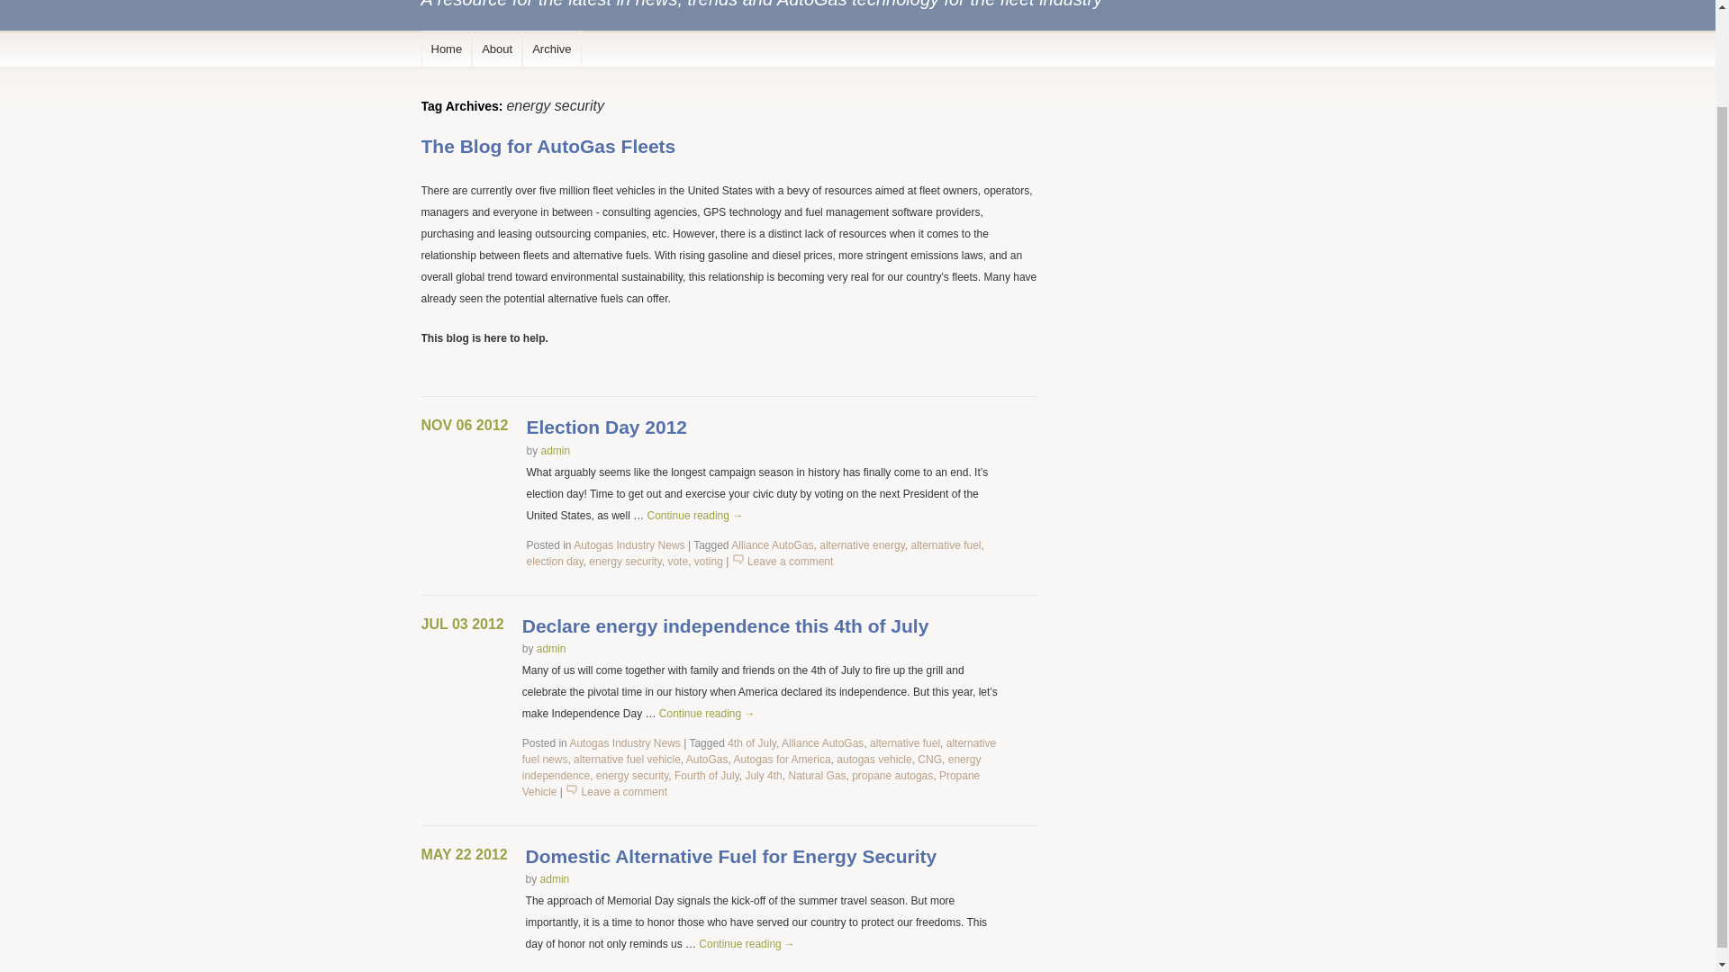 This screenshot has height=972, width=1729. Describe the element at coordinates (751, 768) in the screenshot. I see `energy independence` at that location.